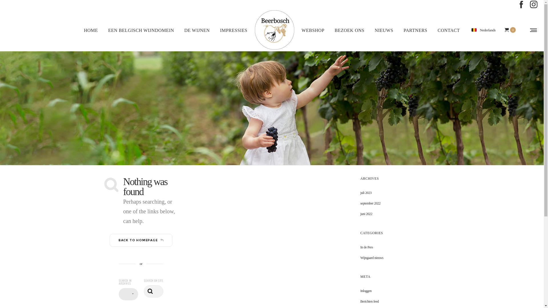 This screenshot has height=308, width=548. I want to click on HOME, so click(91, 30).